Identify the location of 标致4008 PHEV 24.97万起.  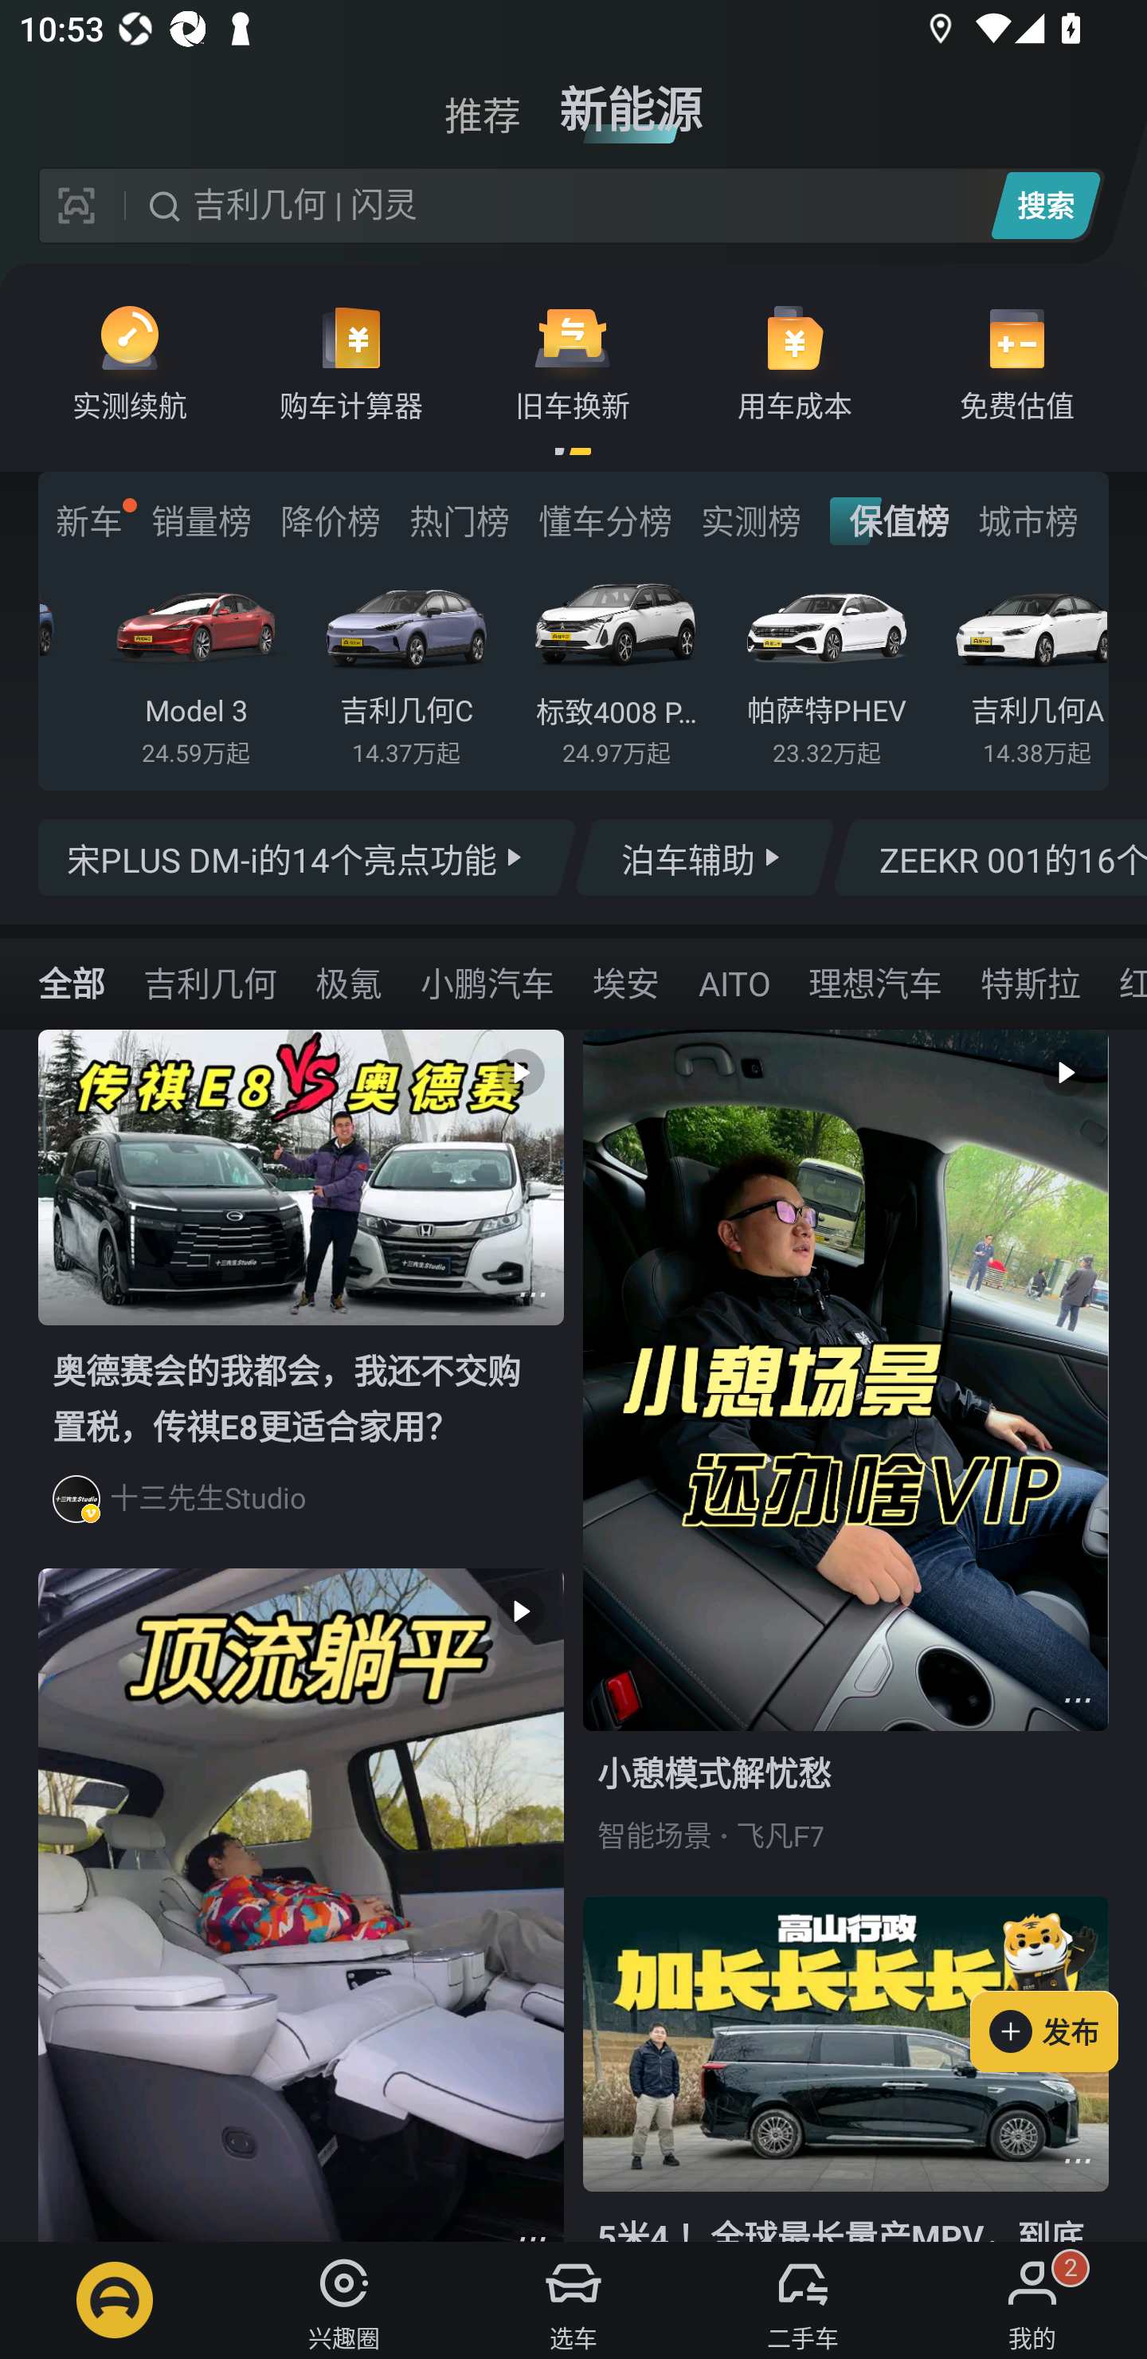
(616, 666).